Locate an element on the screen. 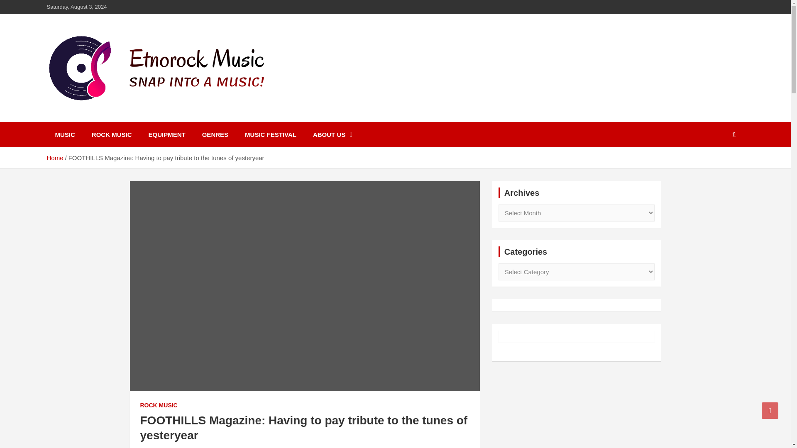  Go to Top is located at coordinates (770, 410).